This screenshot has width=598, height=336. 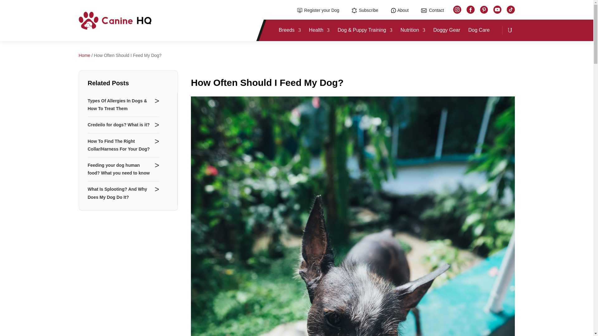 What do you see at coordinates (510, 10) in the screenshot?
I see `Follow on TikTok` at bounding box center [510, 10].